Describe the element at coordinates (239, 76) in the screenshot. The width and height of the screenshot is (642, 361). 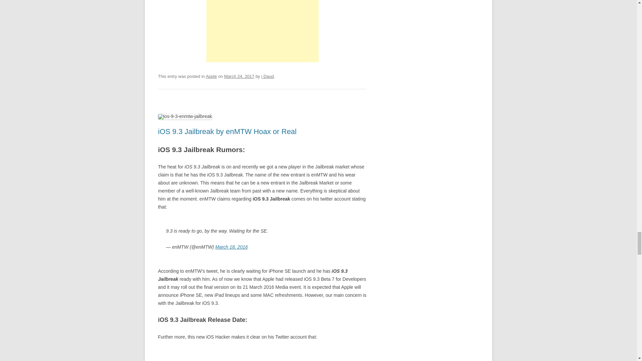
I see `March 24, 2017` at that location.